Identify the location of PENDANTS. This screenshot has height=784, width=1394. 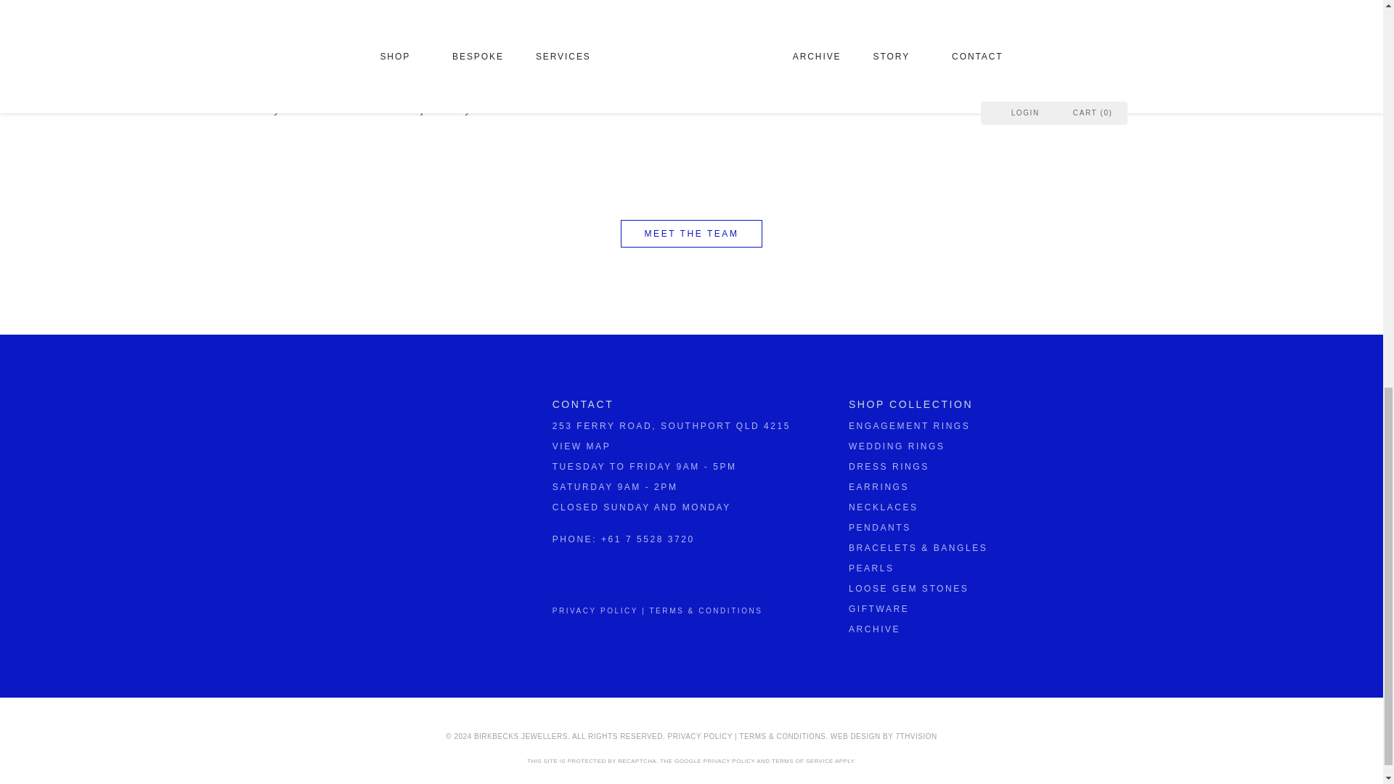
(880, 528).